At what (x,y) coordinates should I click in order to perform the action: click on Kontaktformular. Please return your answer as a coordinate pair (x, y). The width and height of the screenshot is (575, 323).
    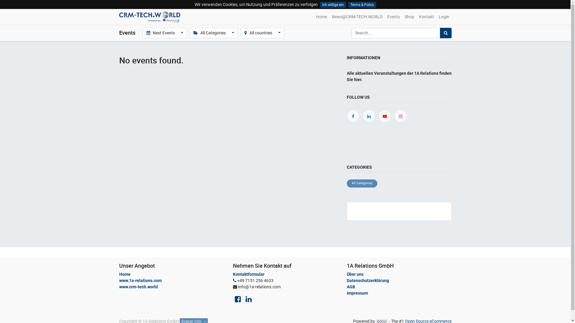
    Looking at the image, I should click on (249, 274).